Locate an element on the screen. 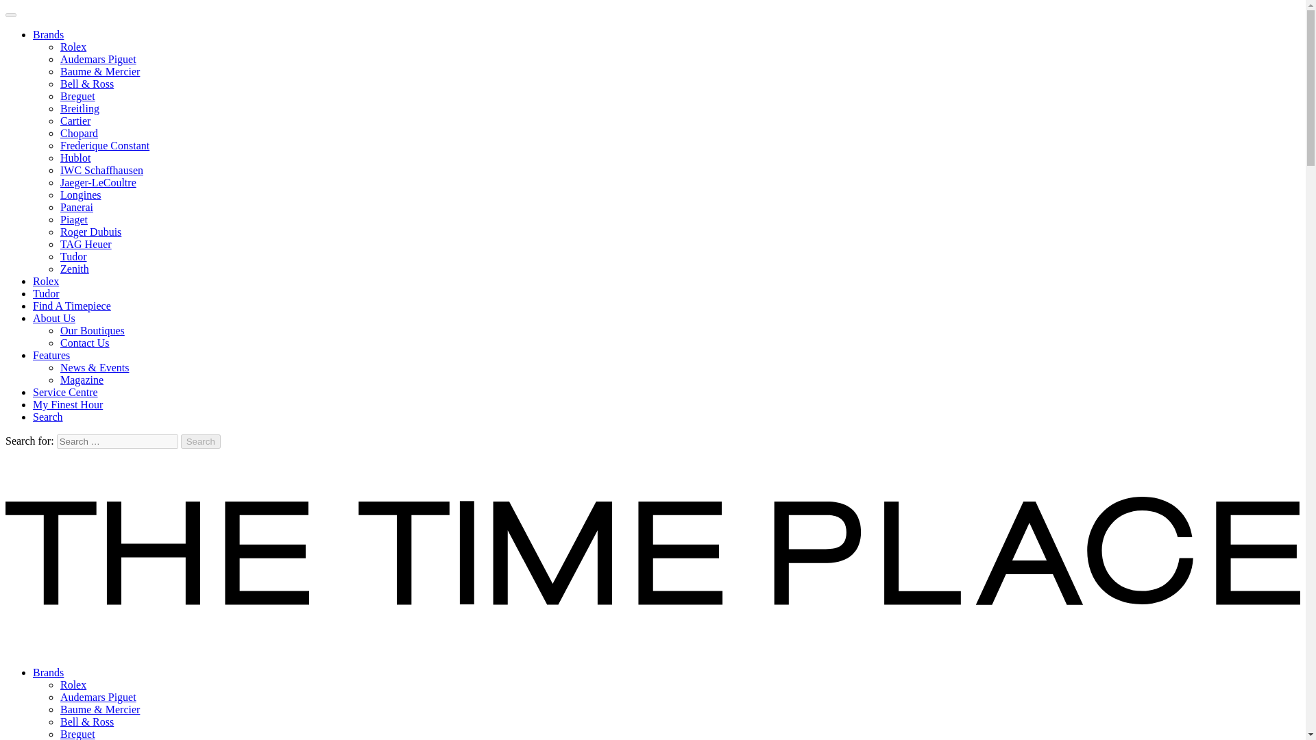  Service Centre is located at coordinates (65, 392).